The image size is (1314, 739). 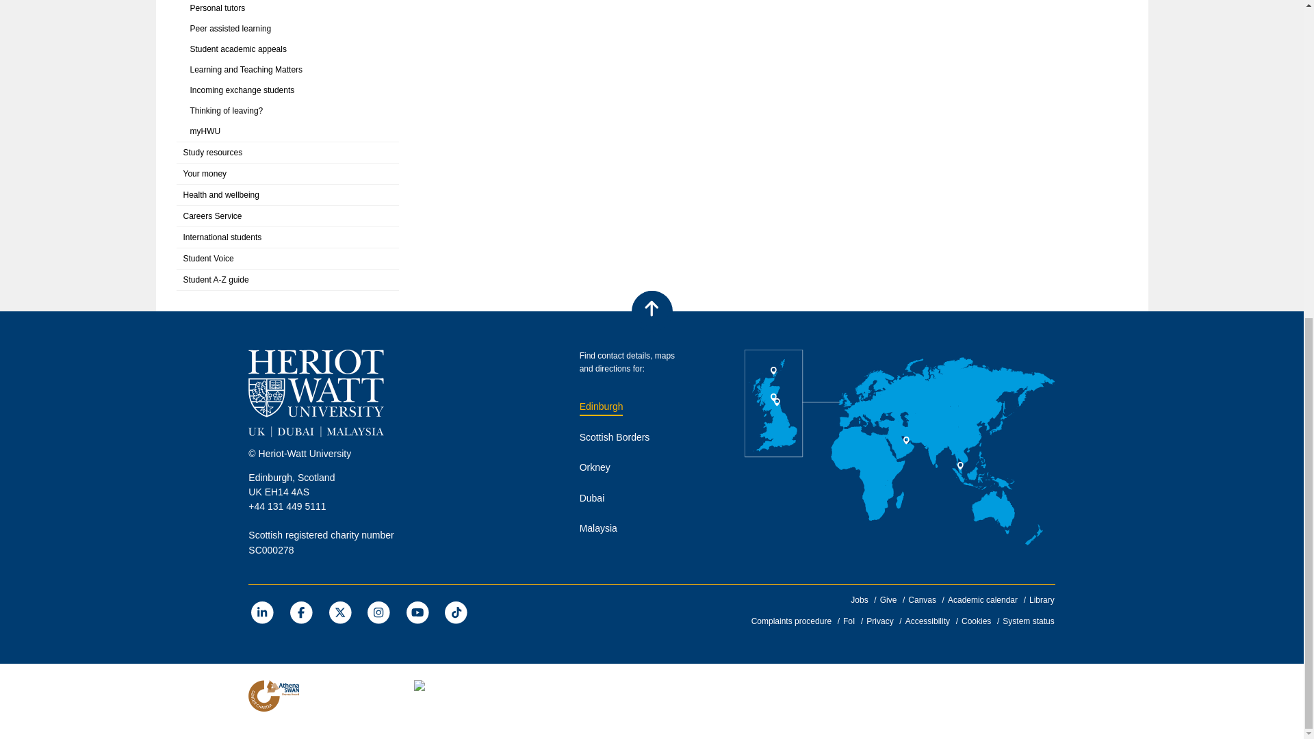 I want to click on LinkedIn, so click(x=261, y=612).